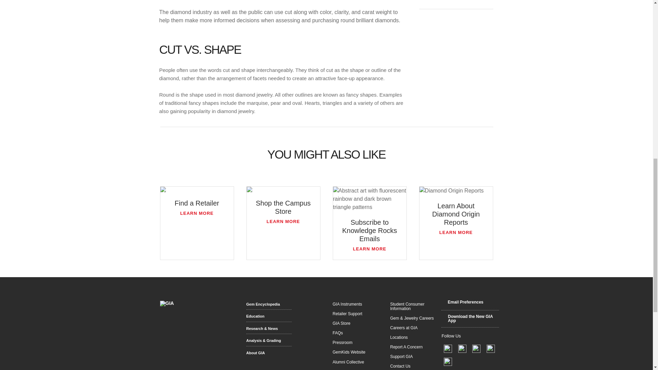 This screenshot has width=658, height=370. I want to click on Follow on LinkedIn, so click(463, 348).